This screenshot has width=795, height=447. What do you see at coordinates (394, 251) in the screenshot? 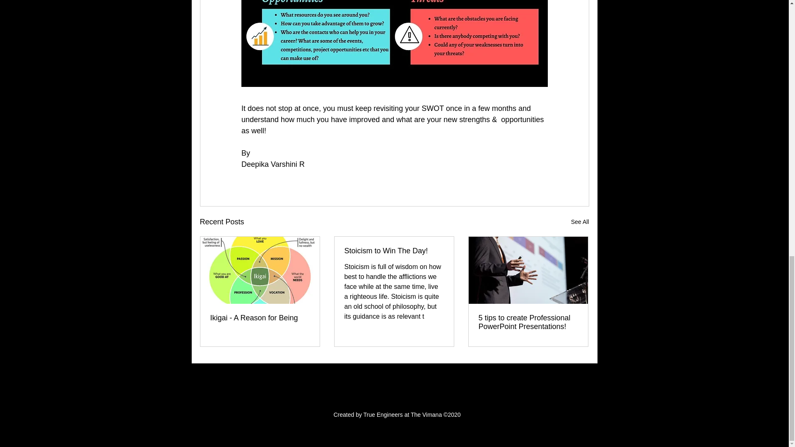
I see `Stoicism to Win The Day!` at bounding box center [394, 251].